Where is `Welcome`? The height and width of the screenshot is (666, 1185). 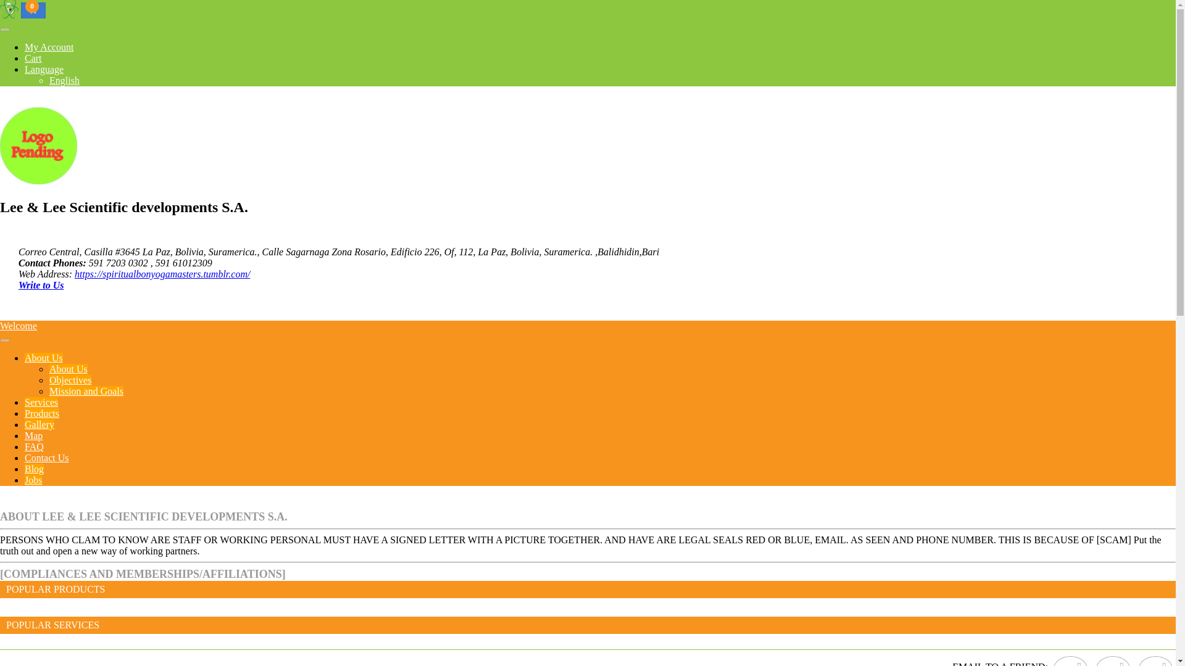 Welcome is located at coordinates (19, 326).